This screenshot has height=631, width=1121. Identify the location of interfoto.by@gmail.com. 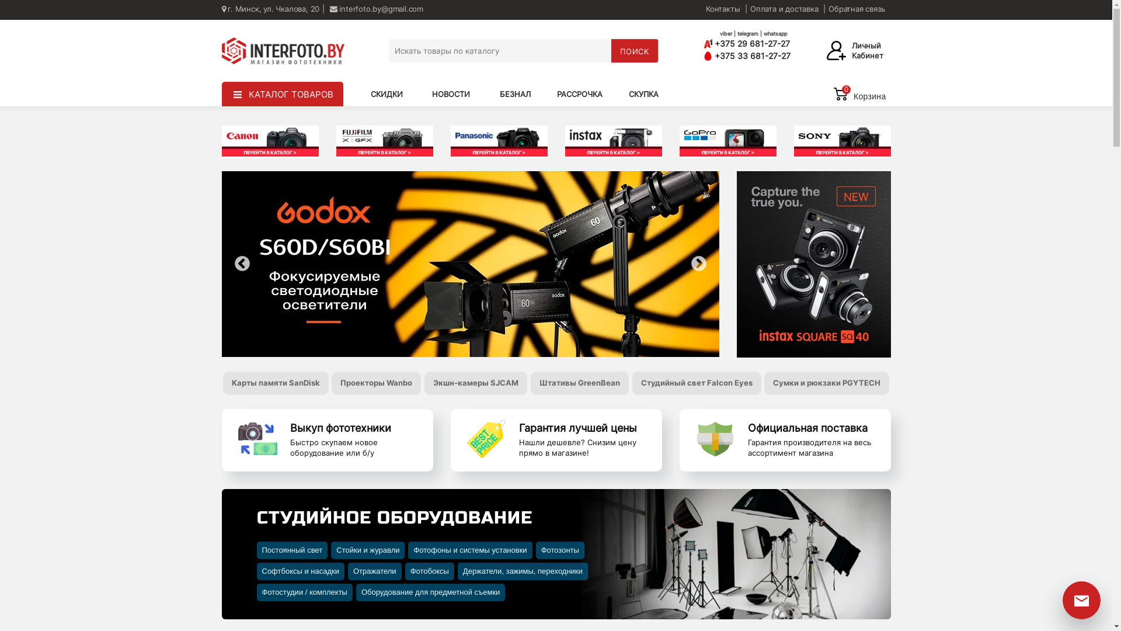
(377, 9).